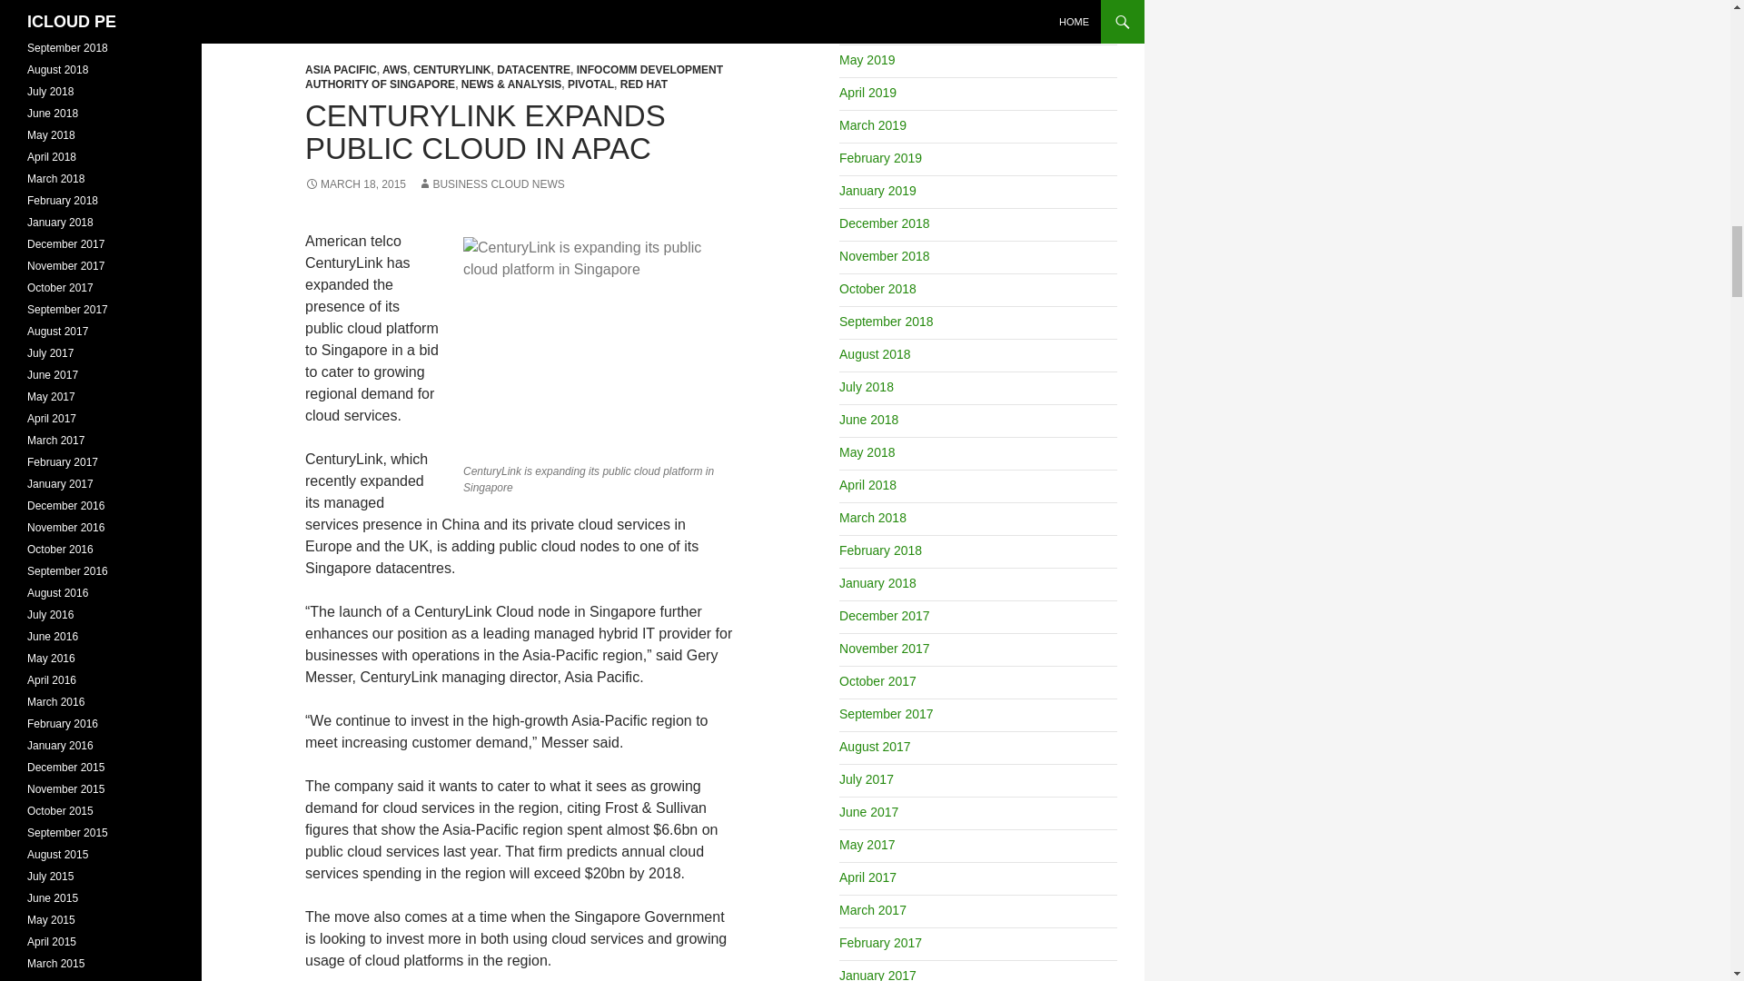 The width and height of the screenshot is (1744, 981). Describe the element at coordinates (356, 183) in the screenshot. I see `MARCH 18, 2015` at that location.